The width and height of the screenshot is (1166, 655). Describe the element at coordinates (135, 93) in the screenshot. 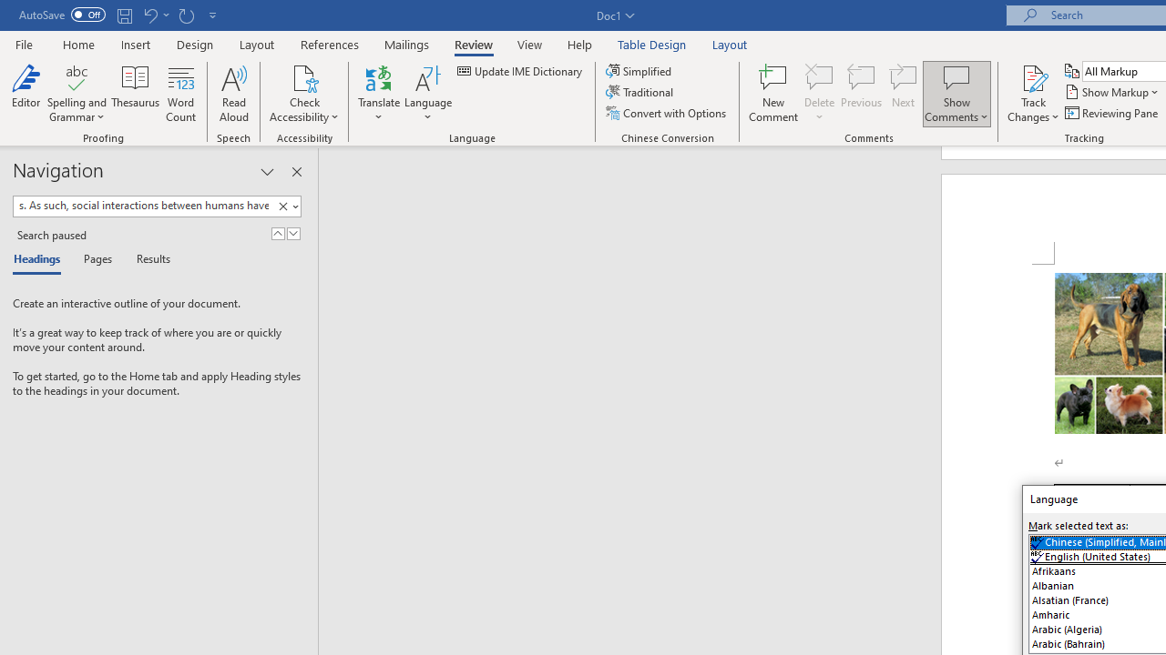

I see `Thesaurus...` at that location.